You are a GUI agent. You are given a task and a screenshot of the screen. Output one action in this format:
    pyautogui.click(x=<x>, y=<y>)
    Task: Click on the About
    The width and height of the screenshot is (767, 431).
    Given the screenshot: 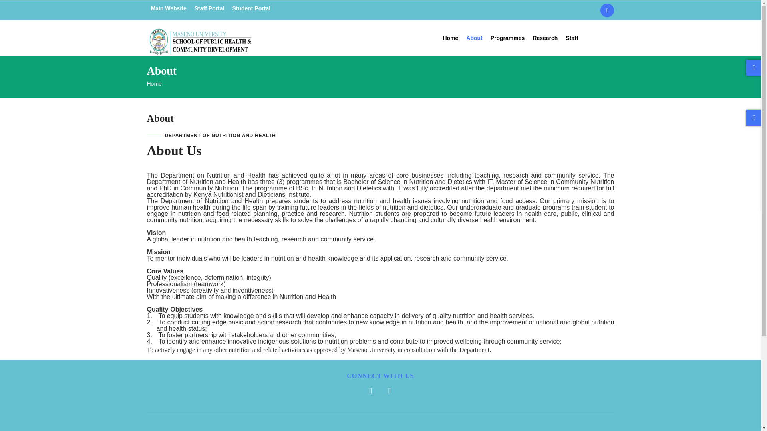 What is the action you would take?
    pyautogui.click(x=474, y=38)
    